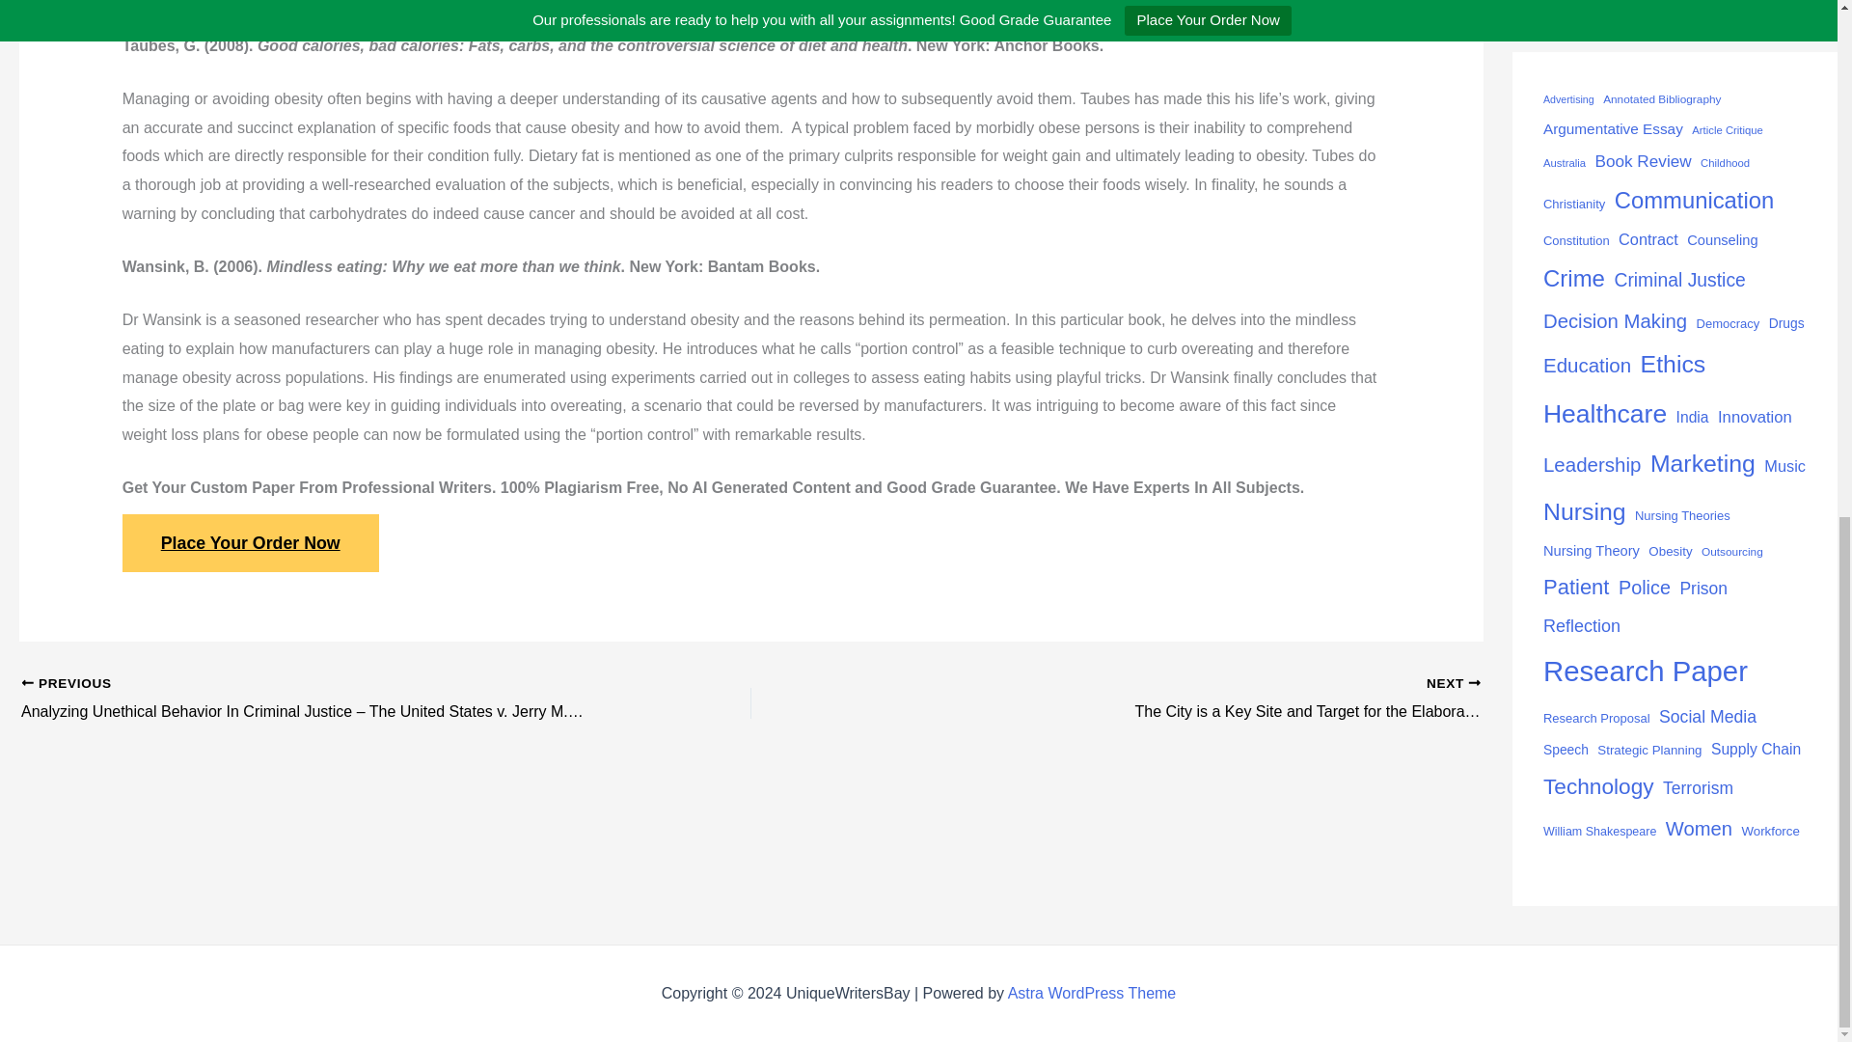 The image size is (1852, 1042). Describe the element at coordinates (1605, 413) in the screenshot. I see `Healthcare` at that location.